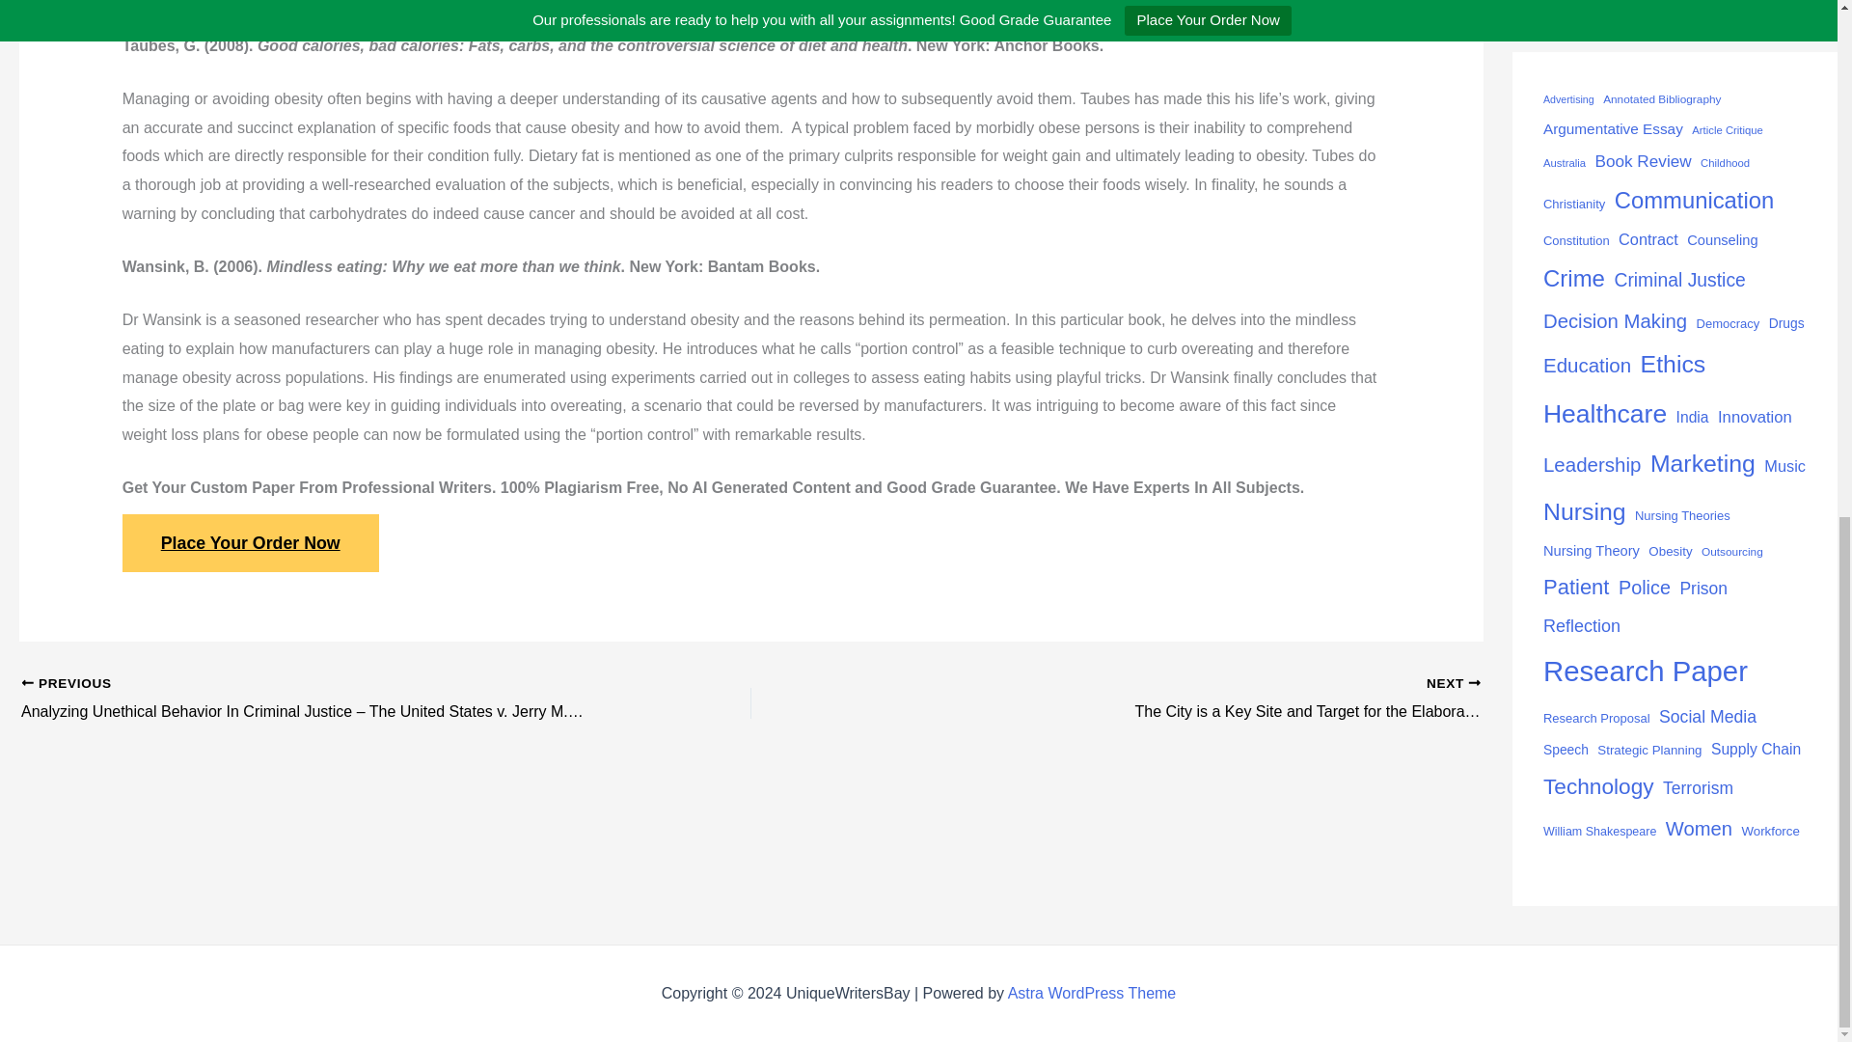 The image size is (1852, 1042). Describe the element at coordinates (1605, 413) in the screenshot. I see `Healthcare` at that location.